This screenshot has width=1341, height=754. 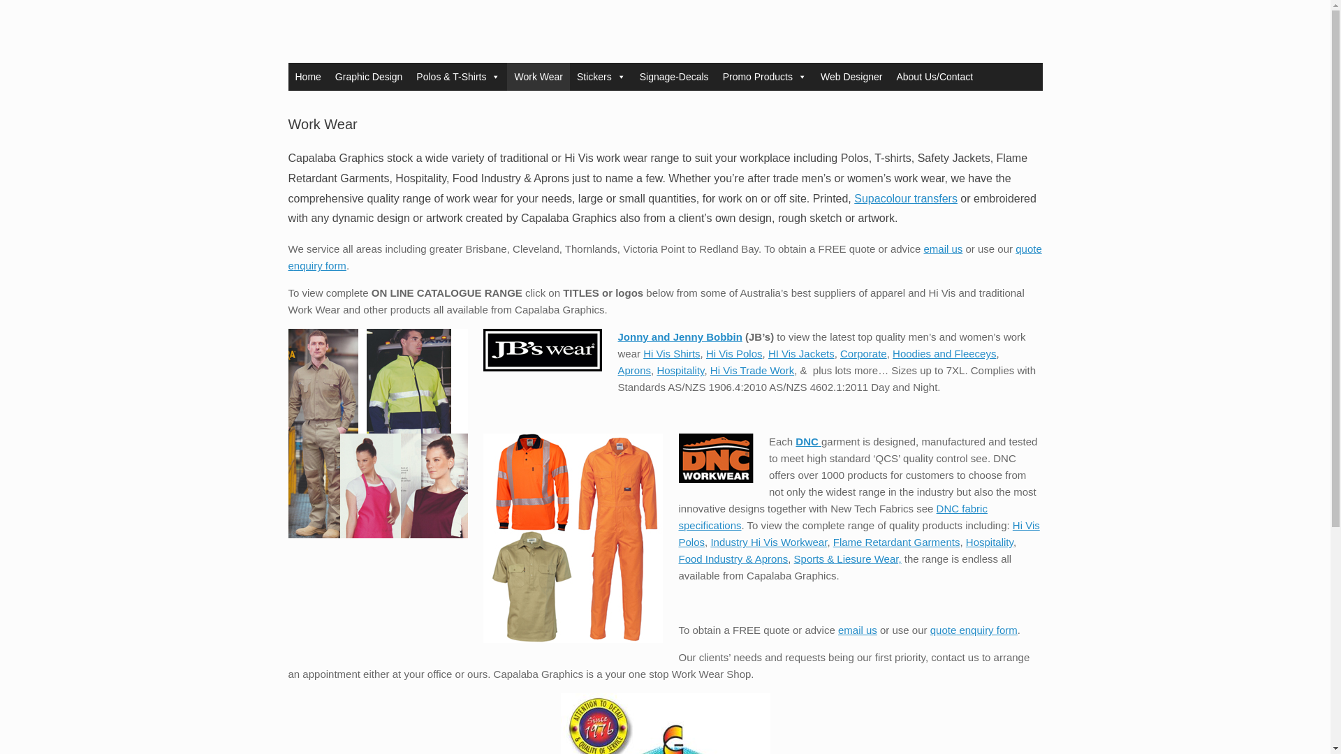 I want to click on Work Wear, so click(x=538, y=76).